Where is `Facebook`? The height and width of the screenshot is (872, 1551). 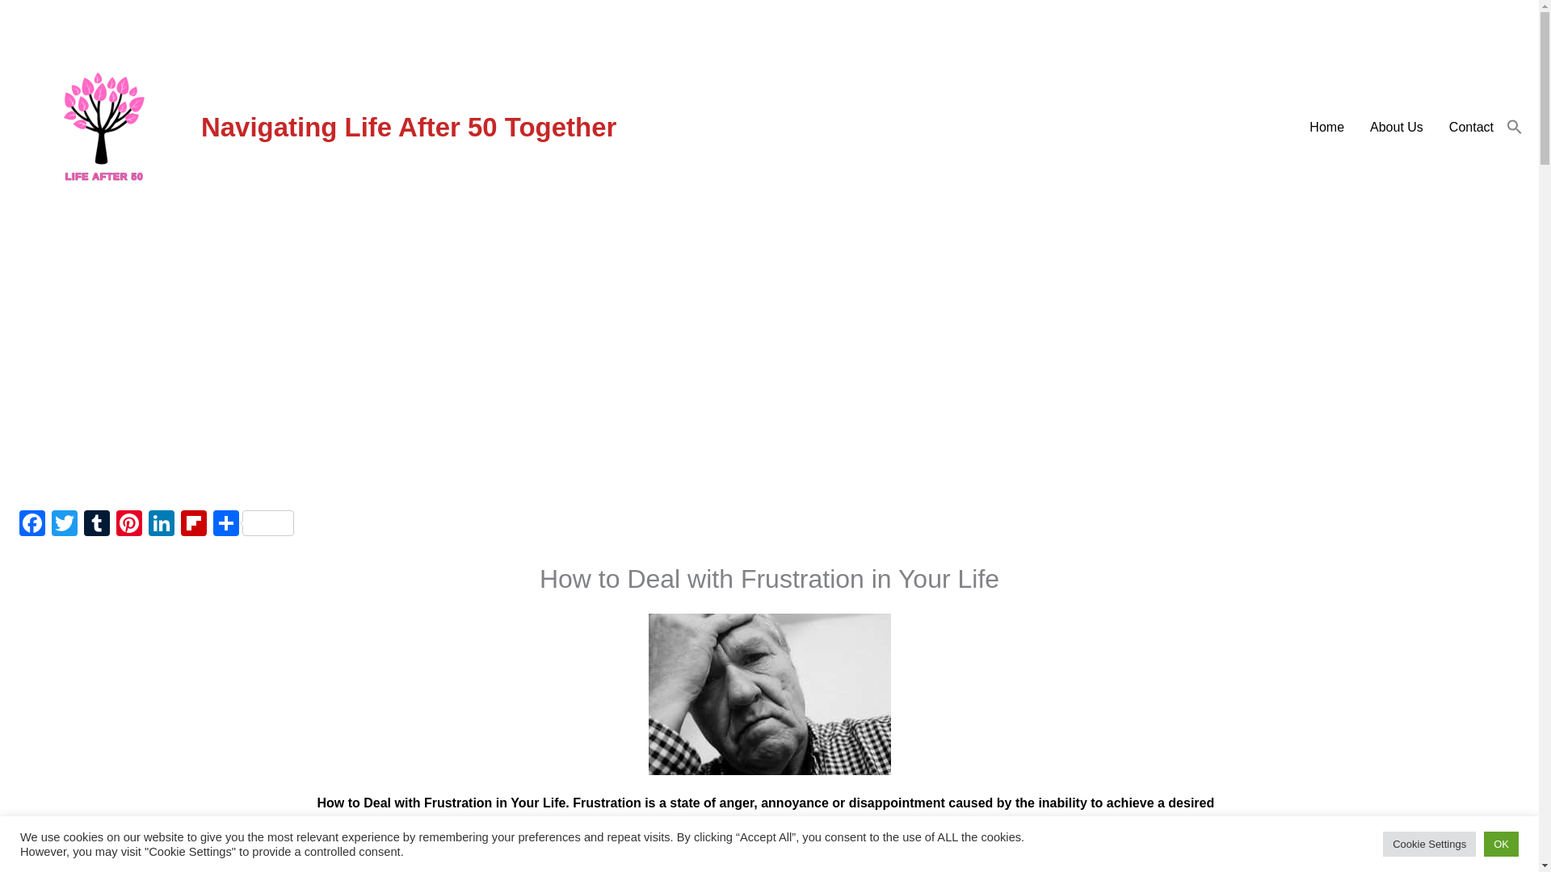
Facebook is located at coordinates (32, 525).